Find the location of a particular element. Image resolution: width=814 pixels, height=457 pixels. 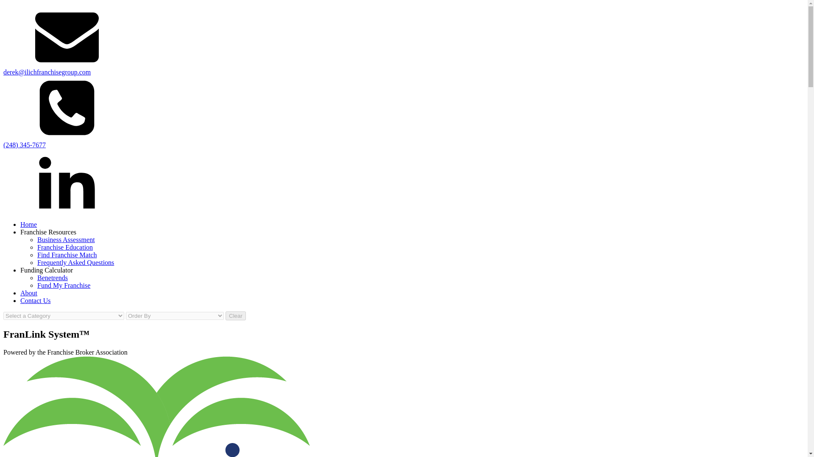

Find Franchise Match is located at coordinates (67, 255).